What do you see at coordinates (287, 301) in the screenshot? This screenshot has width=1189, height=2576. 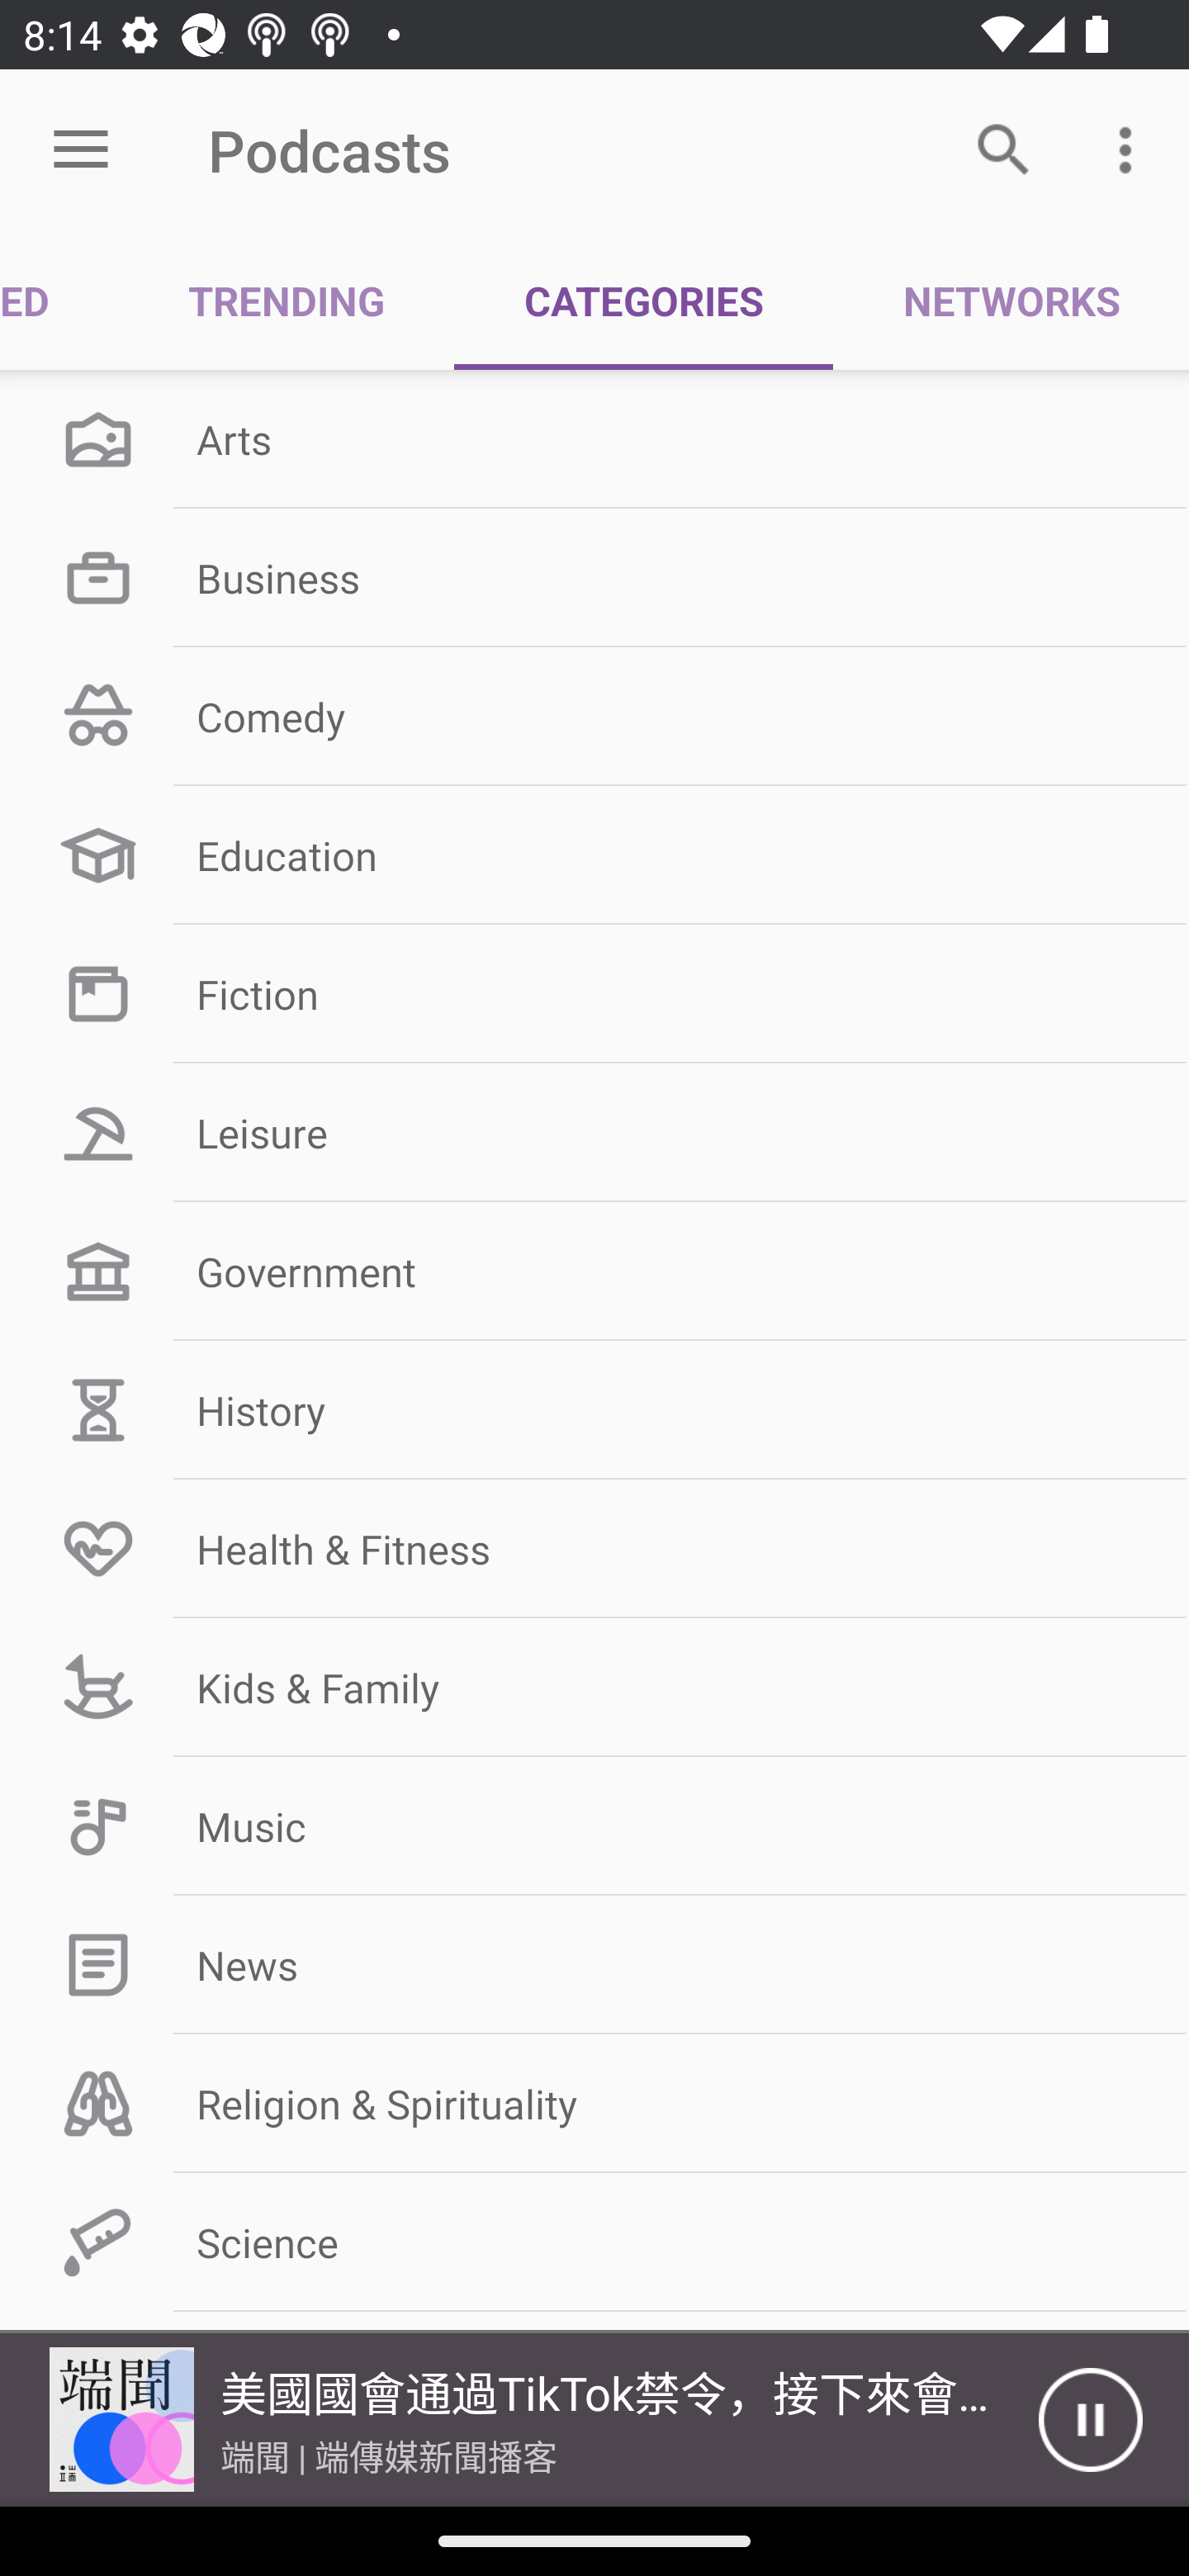 I see `TRENDING` at bounding box center [287, 301].